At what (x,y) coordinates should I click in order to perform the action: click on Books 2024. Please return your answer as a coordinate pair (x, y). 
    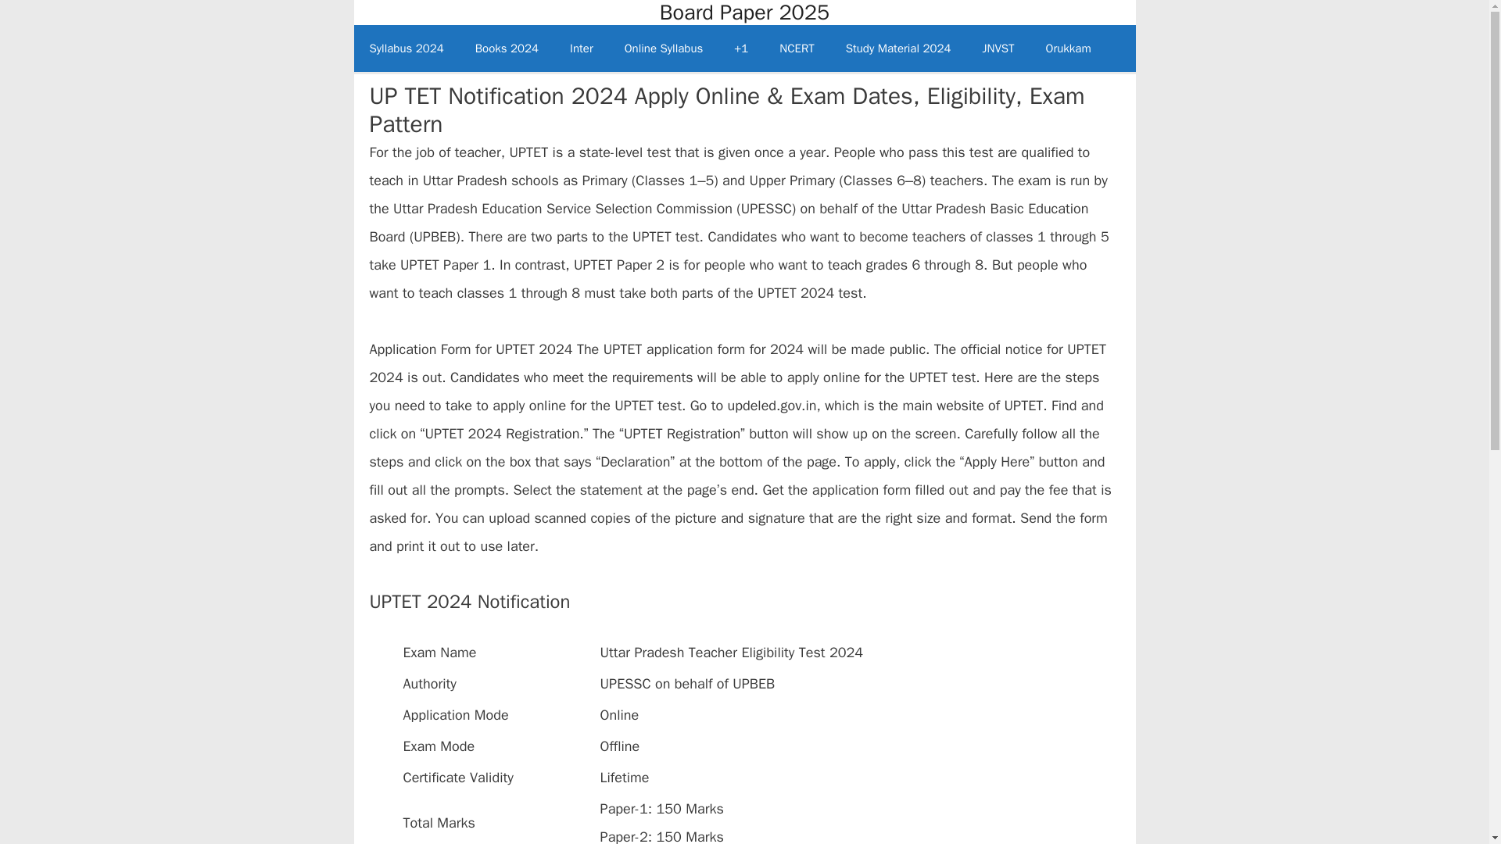
    Looking at the image, I should click on (507, 48).